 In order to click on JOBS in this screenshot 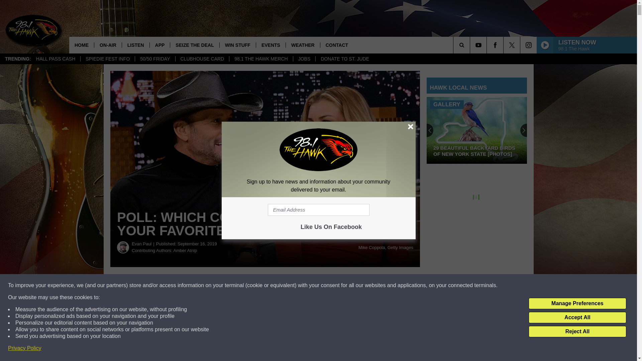, I will do `click(304, 59)`.